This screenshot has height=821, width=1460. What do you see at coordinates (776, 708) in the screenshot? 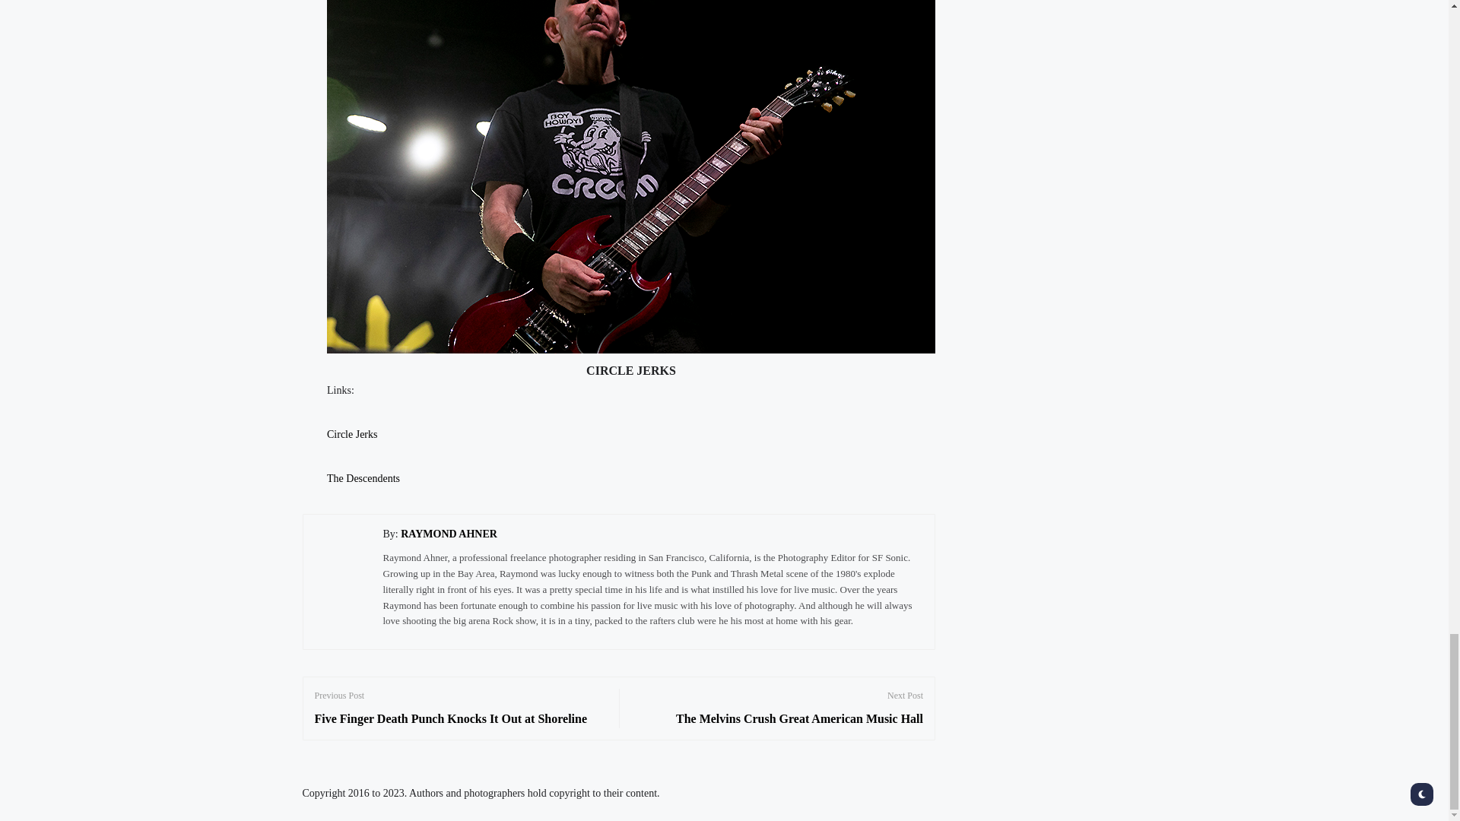
I see `RAYMOND AHNER` at bounding box center [776, 708].